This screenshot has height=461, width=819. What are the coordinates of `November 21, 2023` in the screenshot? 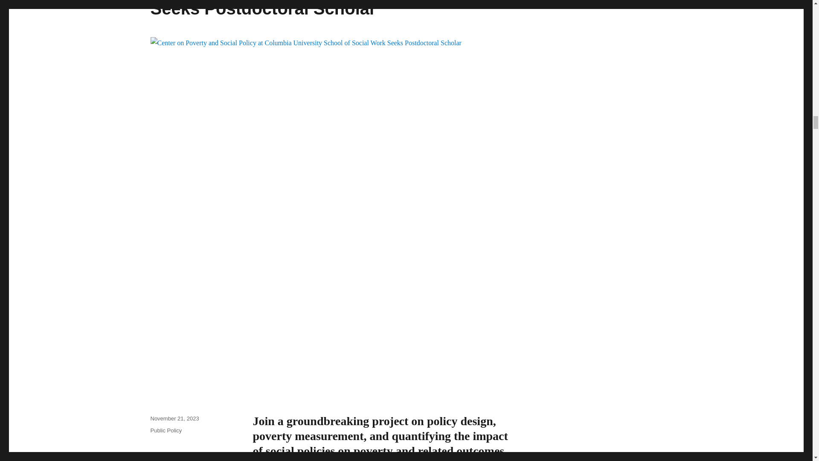 It's located at (174, 418).